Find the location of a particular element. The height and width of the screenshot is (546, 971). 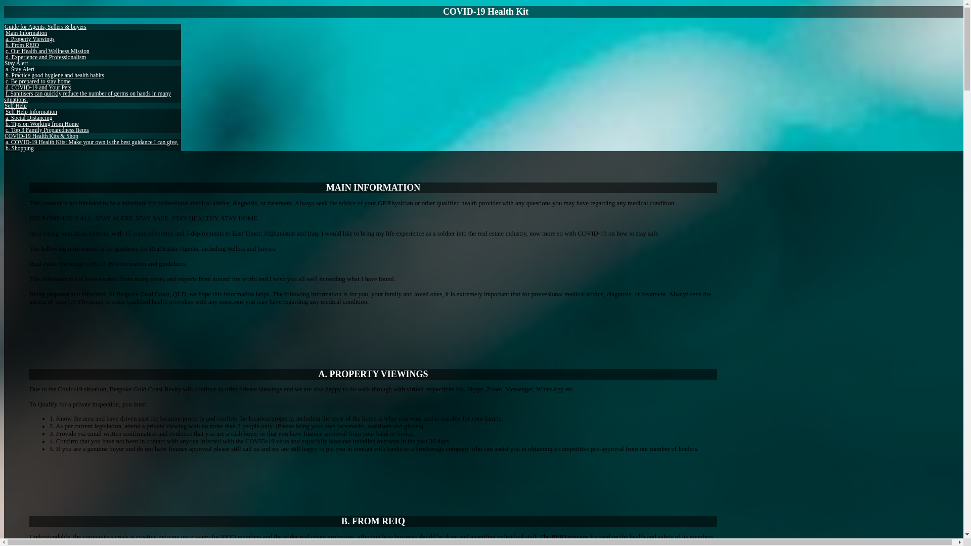

b. Shopping is located at coordinates (20, 148).